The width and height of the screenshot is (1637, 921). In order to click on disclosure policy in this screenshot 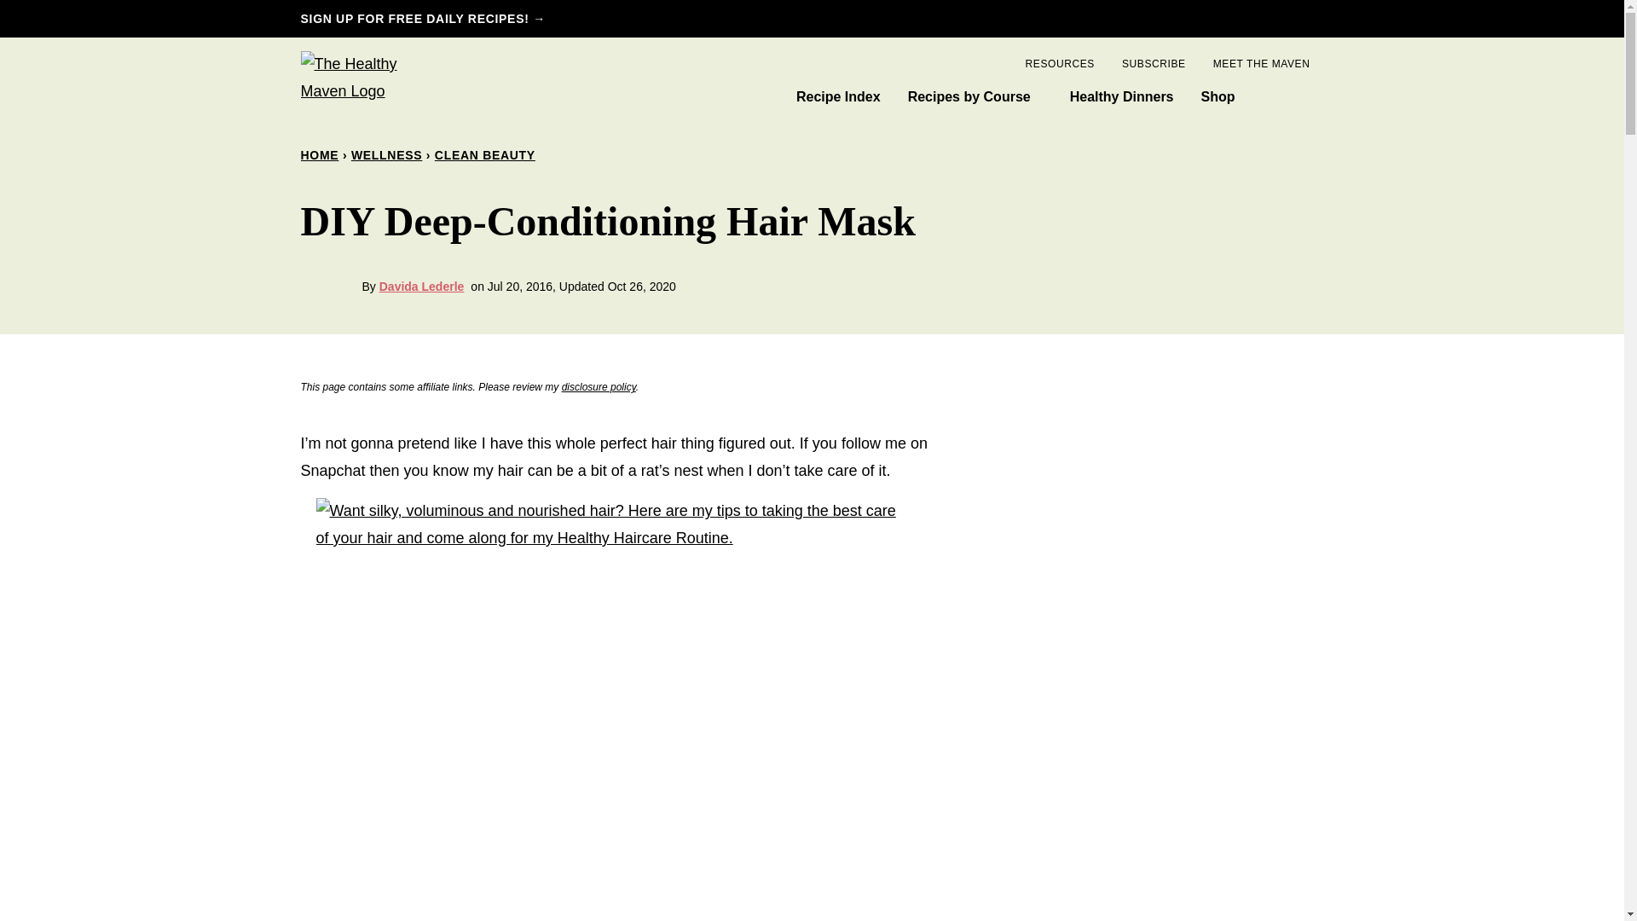, I will do `click(599, 387)`.